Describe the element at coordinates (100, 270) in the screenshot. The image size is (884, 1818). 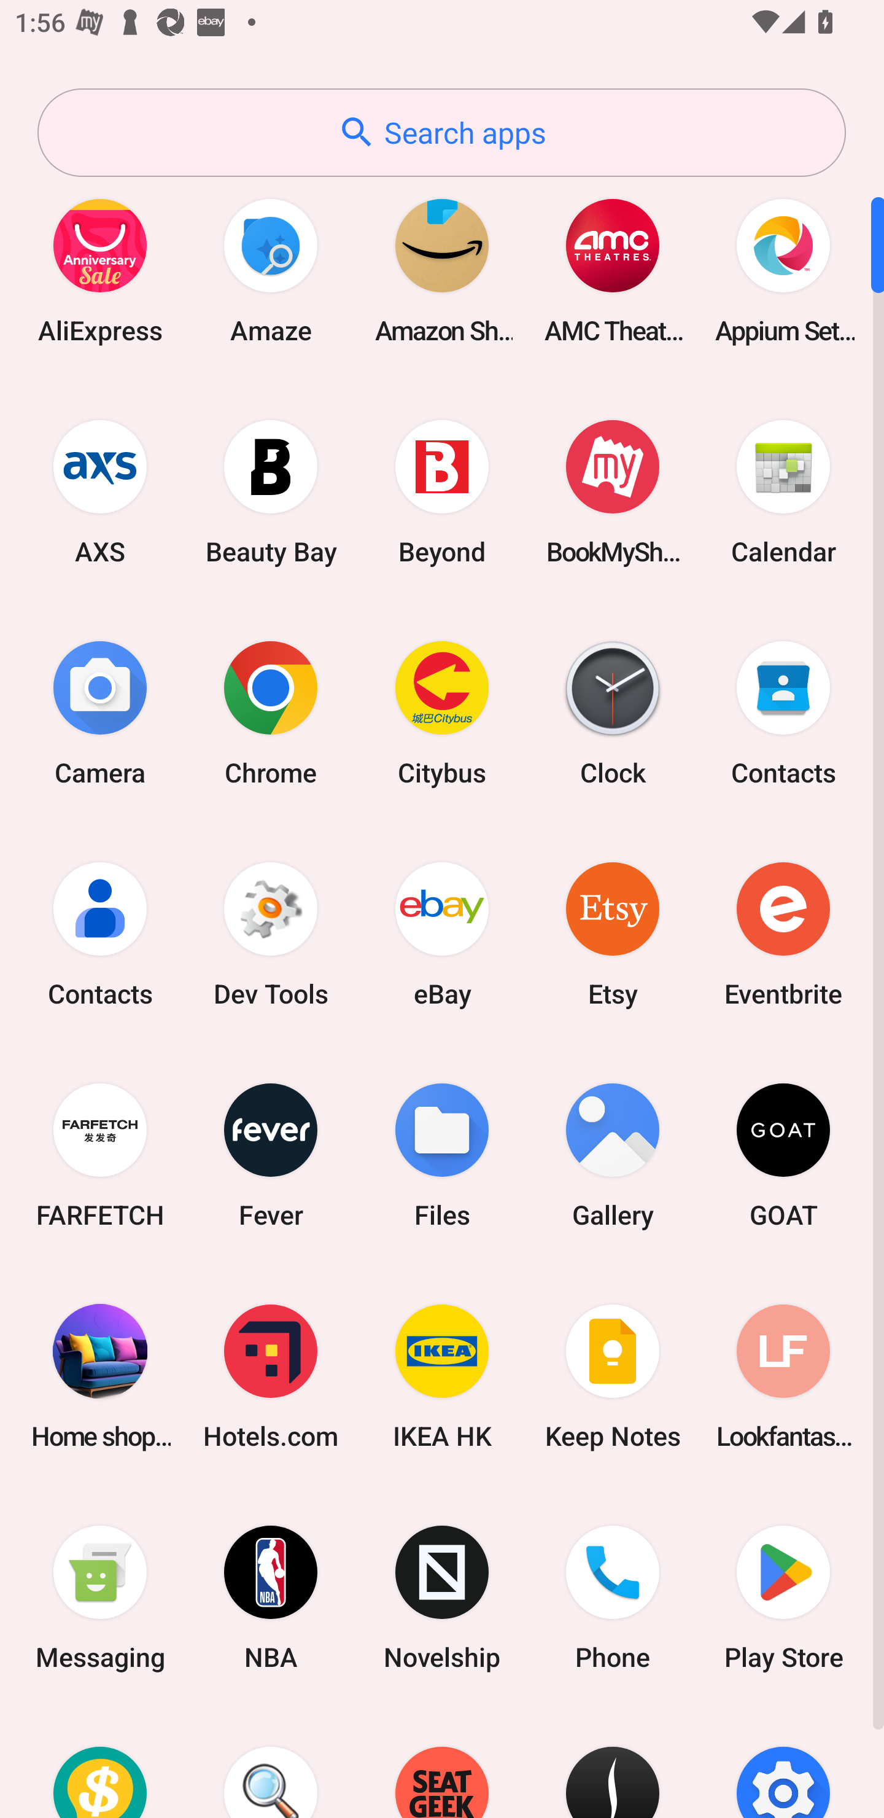
I see `AliExpress` at that location.